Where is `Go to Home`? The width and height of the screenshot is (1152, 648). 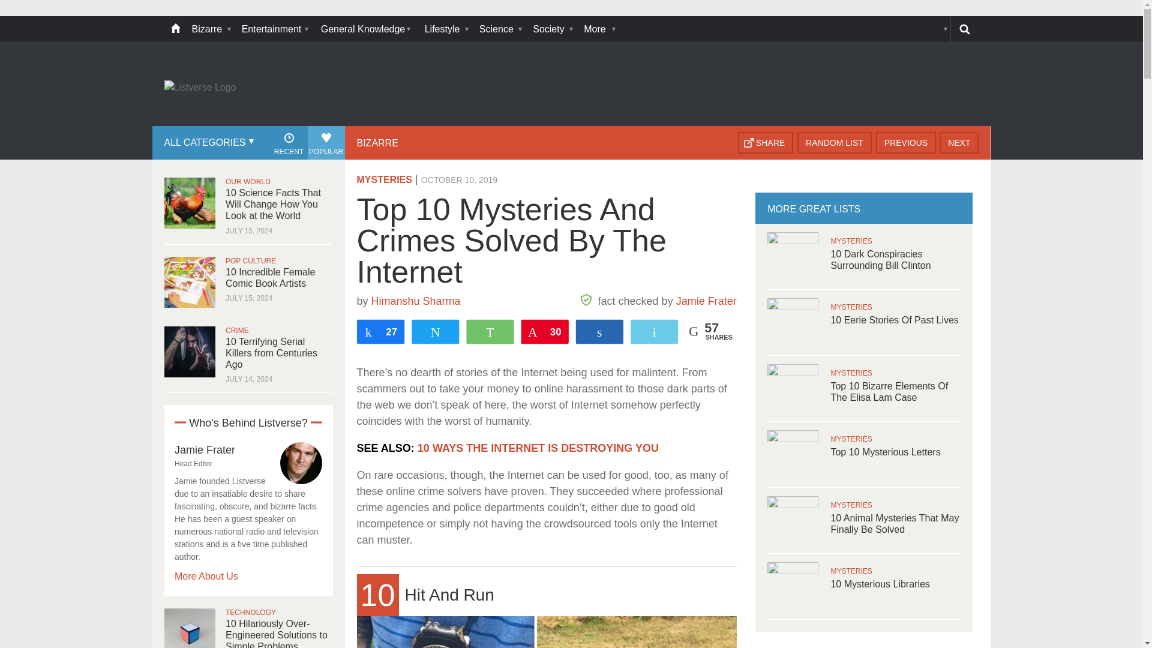
Go to Home is located at coordinates (200, 88).